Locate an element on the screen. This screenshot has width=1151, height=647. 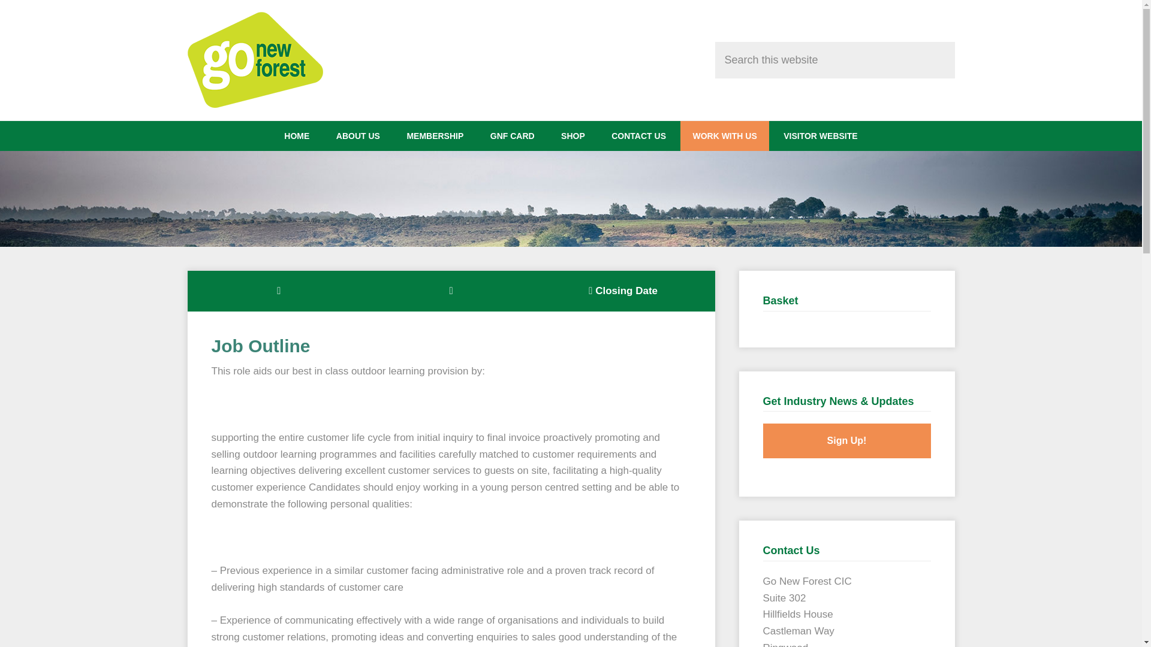
GNF CARD is located at coordinates (513, 135).